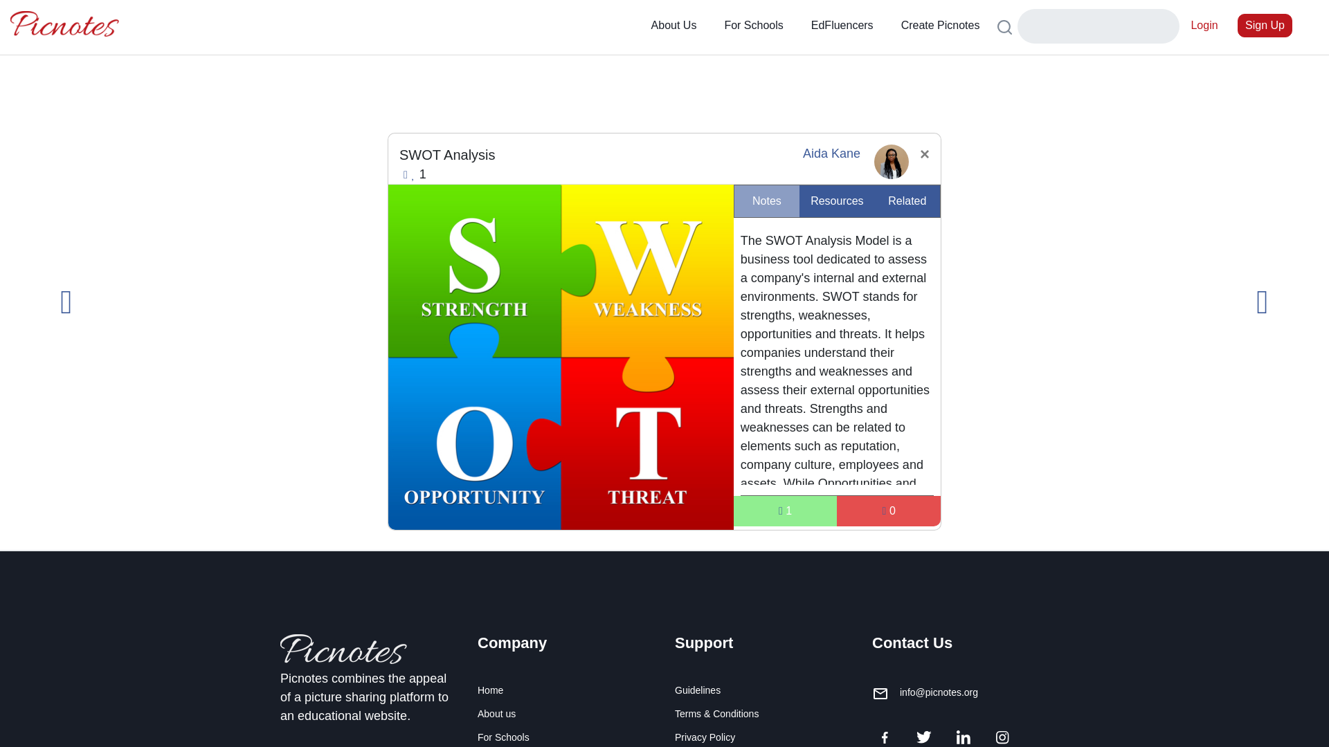  What do you see at coordinates (767, 201) in the screenshot?
I see `Notes` at bounding box center [767, 201].